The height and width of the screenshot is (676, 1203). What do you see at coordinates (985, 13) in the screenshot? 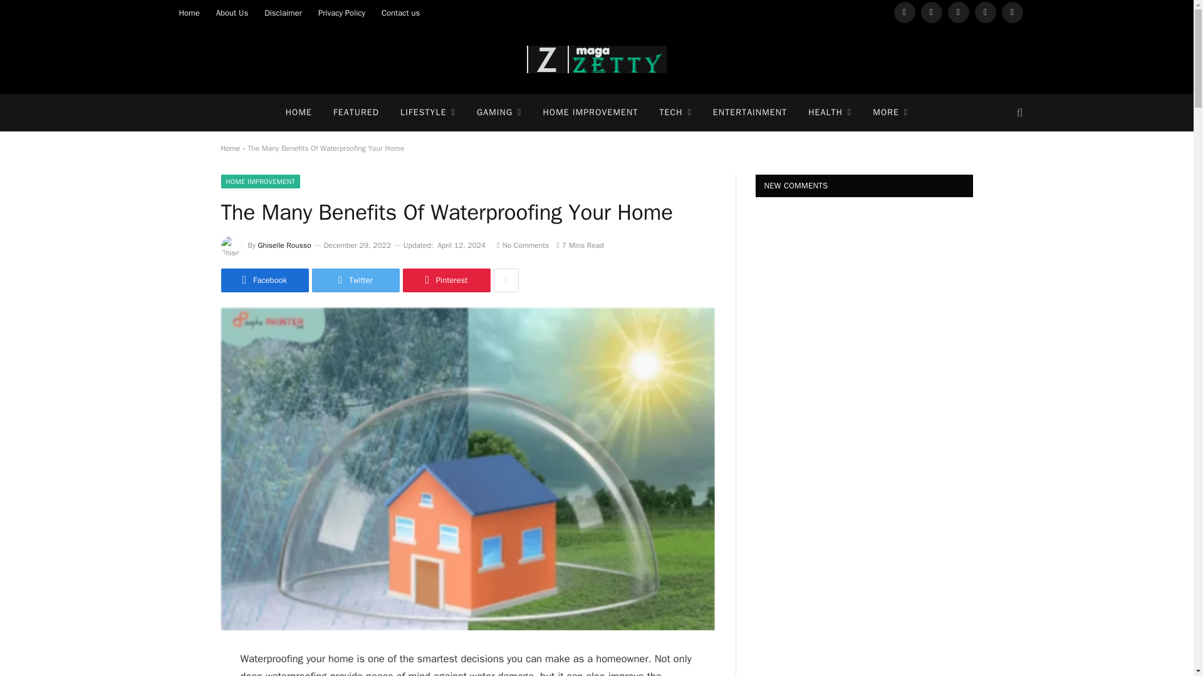
I see `Vimeo` at bounding box center [985, 13].